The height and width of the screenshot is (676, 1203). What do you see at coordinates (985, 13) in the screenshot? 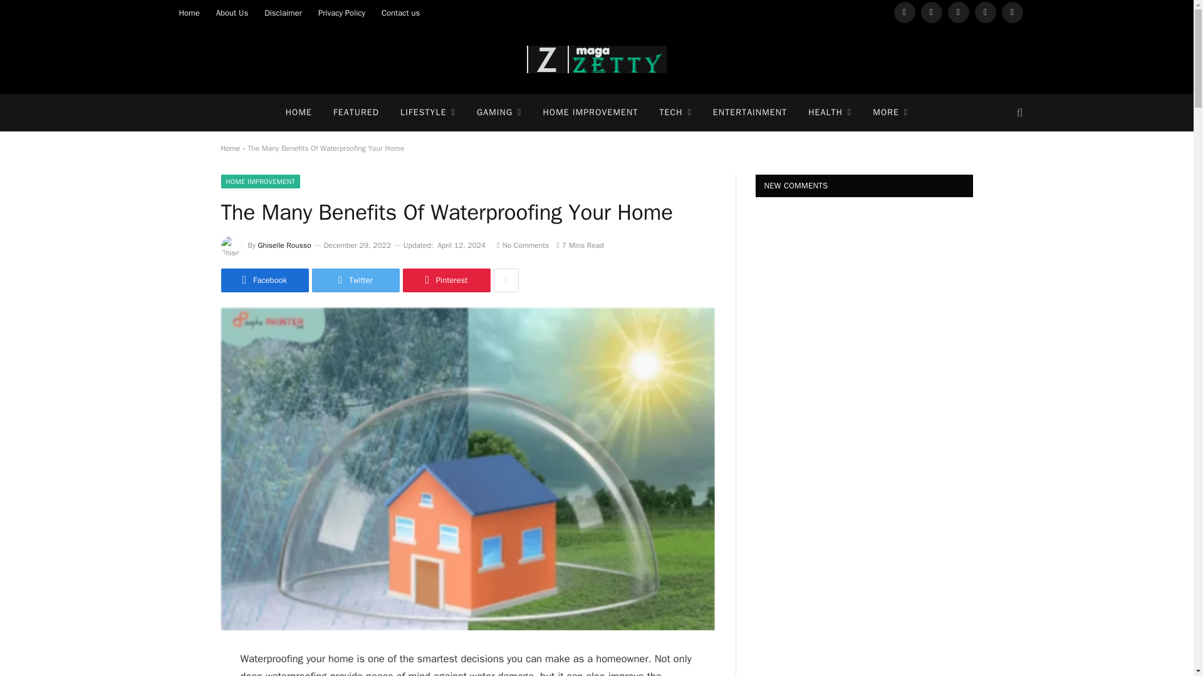
I see `Vimeo` at bounding box center [985, 13].